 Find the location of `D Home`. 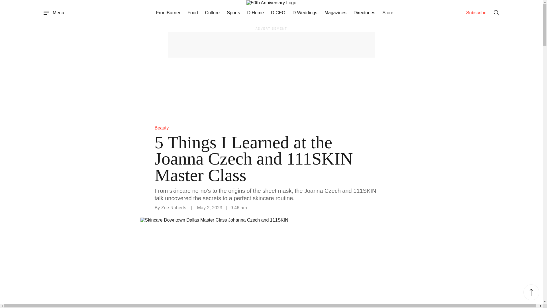

D Home is located at coordinates (255, 13).